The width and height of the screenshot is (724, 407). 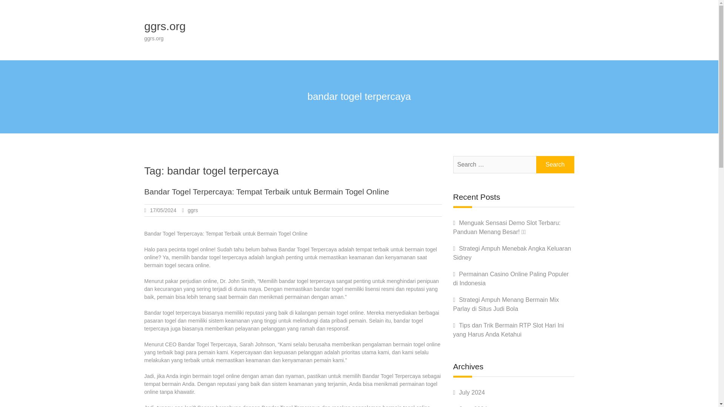 I want to click on Strategi Ampuh Menebak Angka Keluaran Sidney, so click(x=512, y=253).